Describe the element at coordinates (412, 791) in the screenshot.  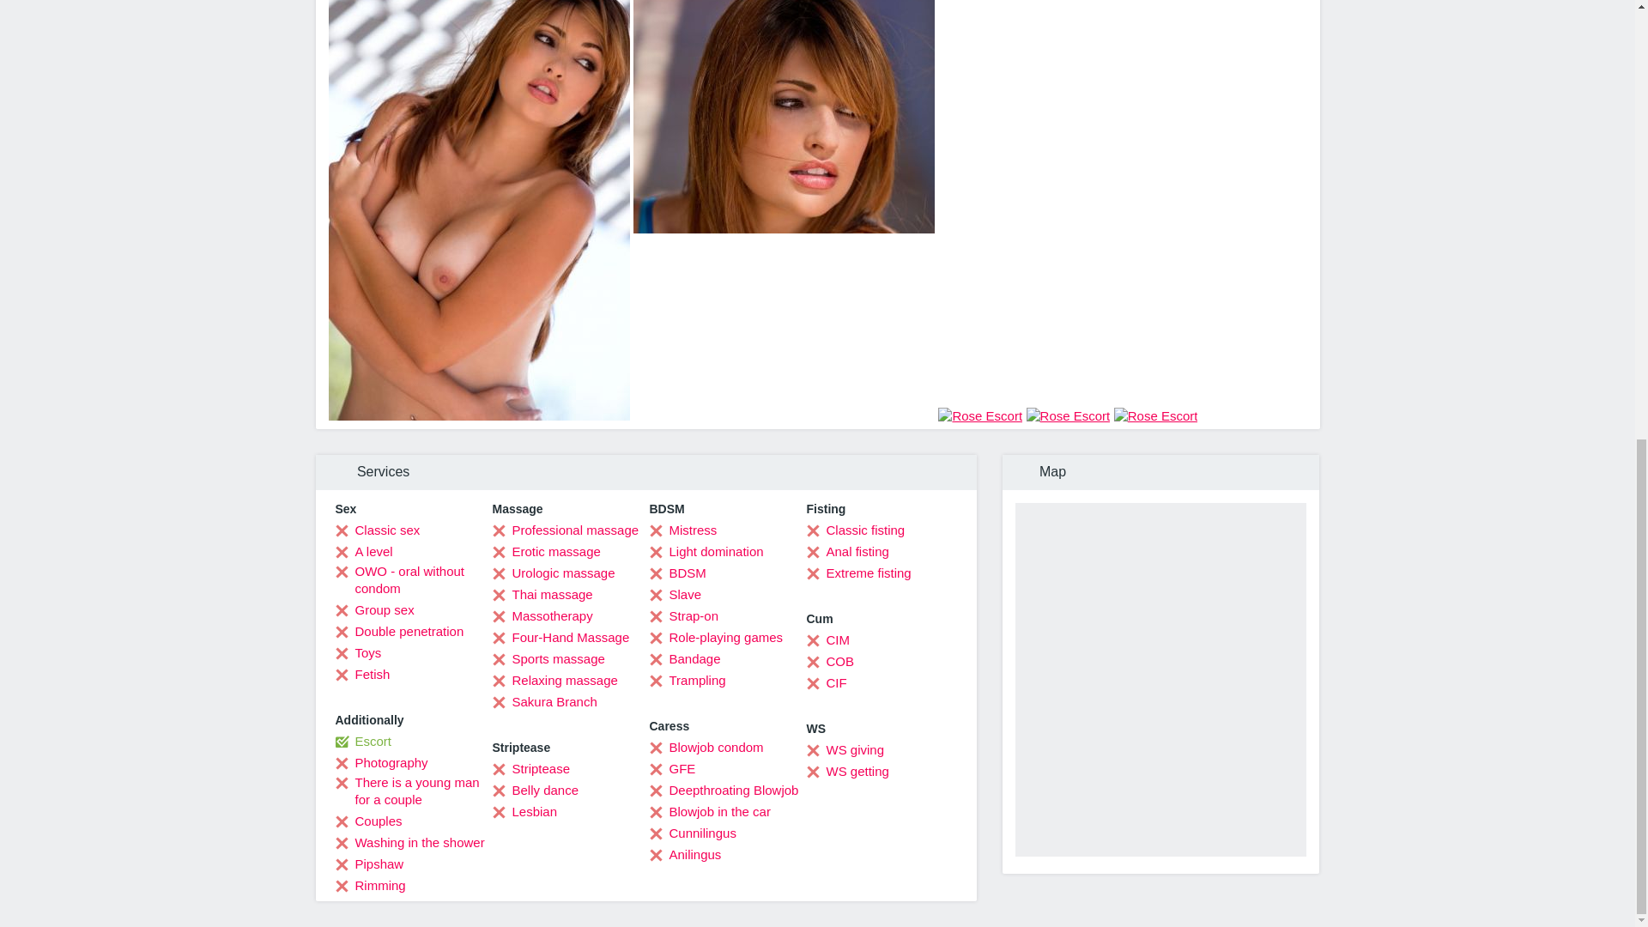
I see `There is a young man for a couple` at that location.